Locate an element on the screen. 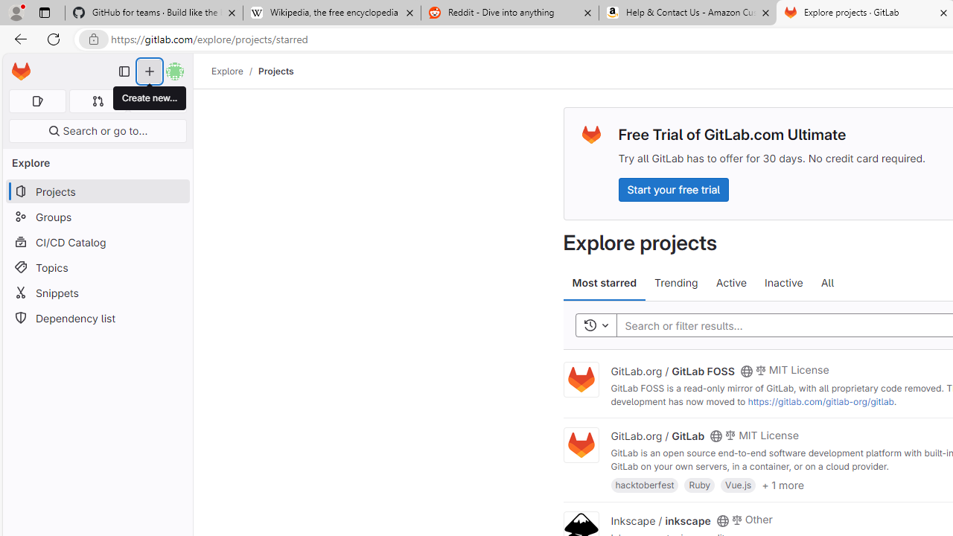 Image resolution: width=953 pixels, height=536 pixels. Dependency list is located at coordinates (97, 319).